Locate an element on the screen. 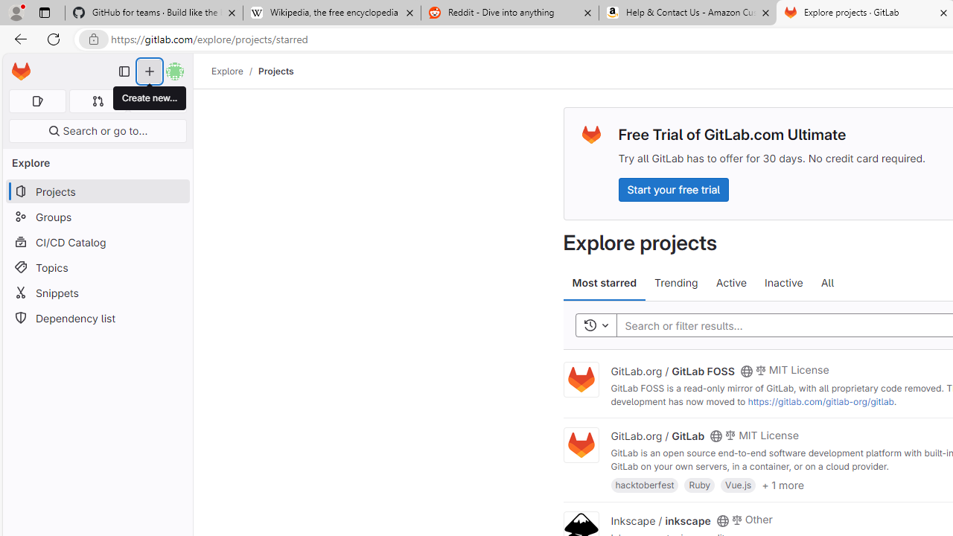 Image resolution: width=953 pixels, height=536 pixels. Dependency list is located at coordinates (97, 319).